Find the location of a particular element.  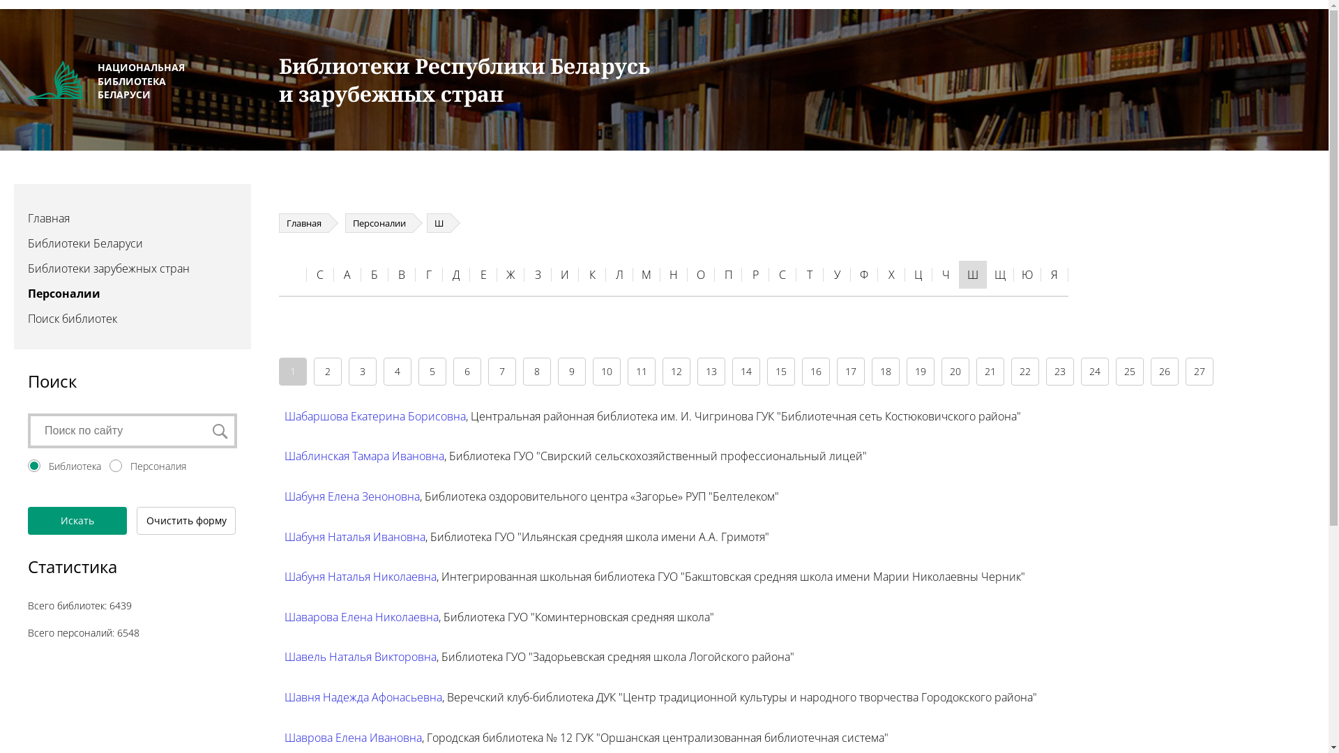

2 is located at coordinates (328, 372).